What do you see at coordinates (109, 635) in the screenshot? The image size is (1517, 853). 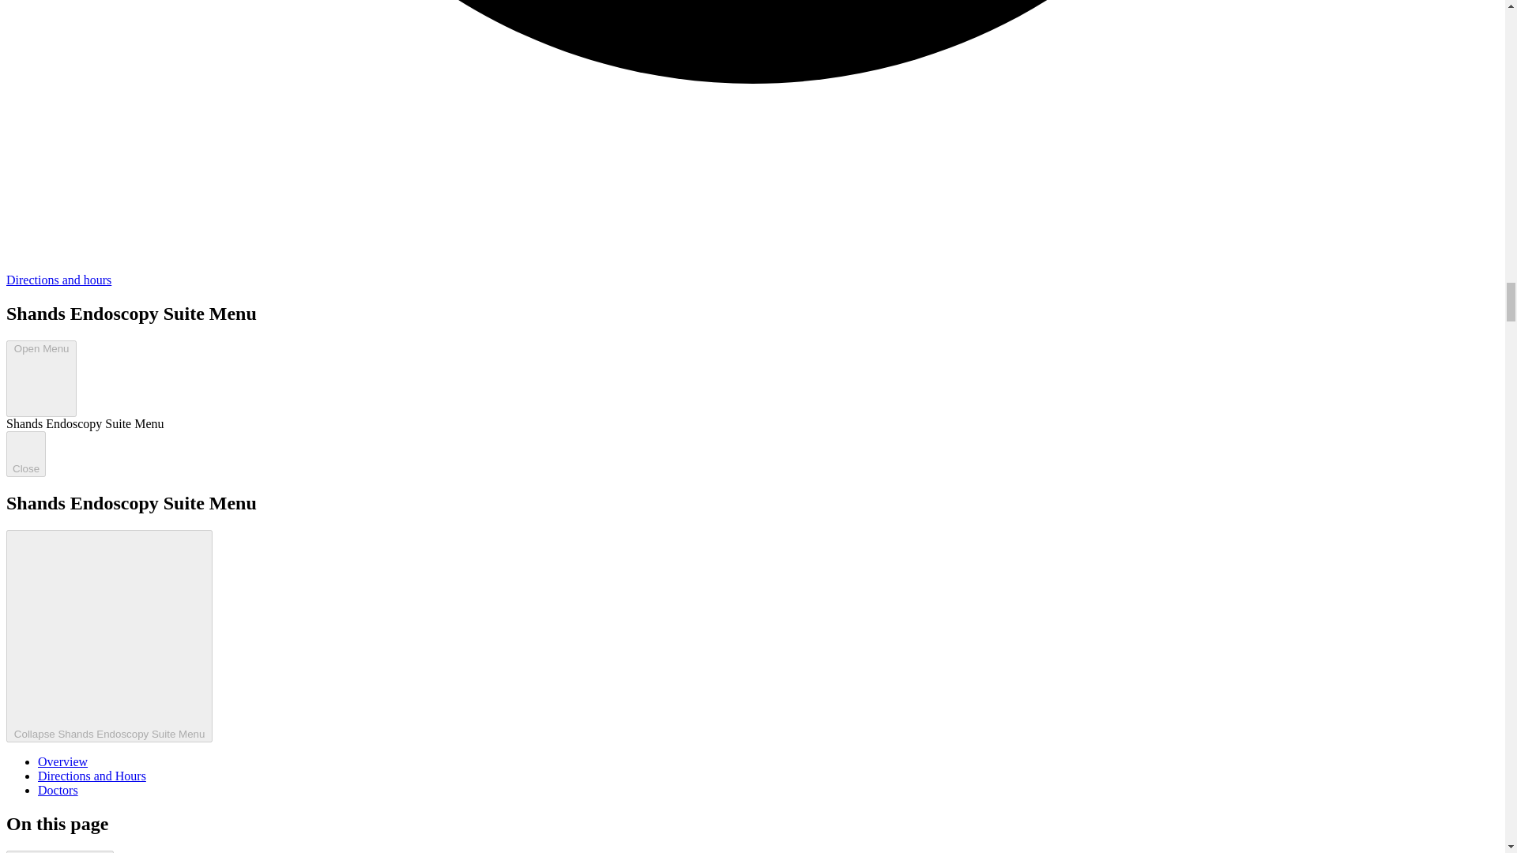 I see `Collapse Shands Endoscopy Suite Menu` at bounding box center [109, 635].